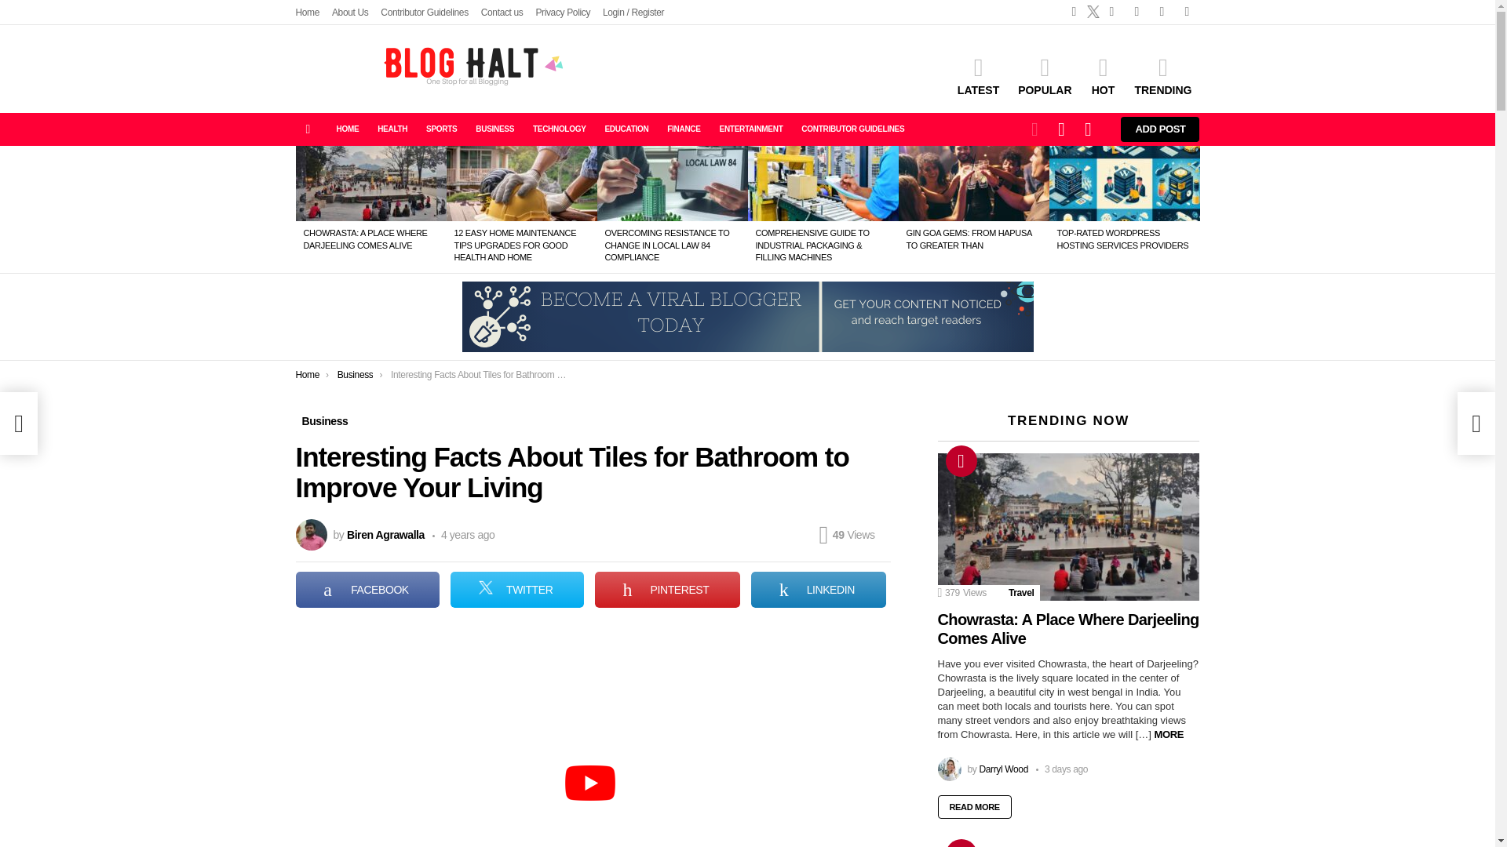  Describe the element at coordinates (1124, 183) in the screenshot. I see `Top-rated WordPress Hosting Services Providers` at that location.